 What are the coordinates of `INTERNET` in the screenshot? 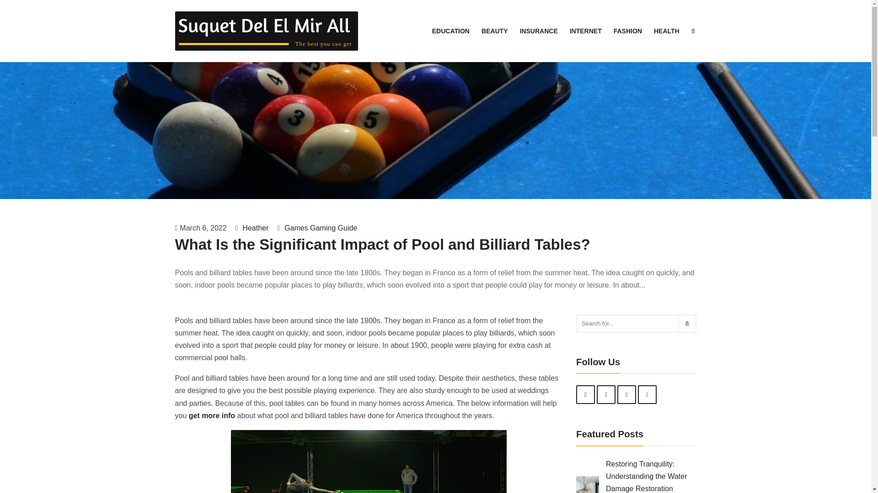 It's located at (586, 31).